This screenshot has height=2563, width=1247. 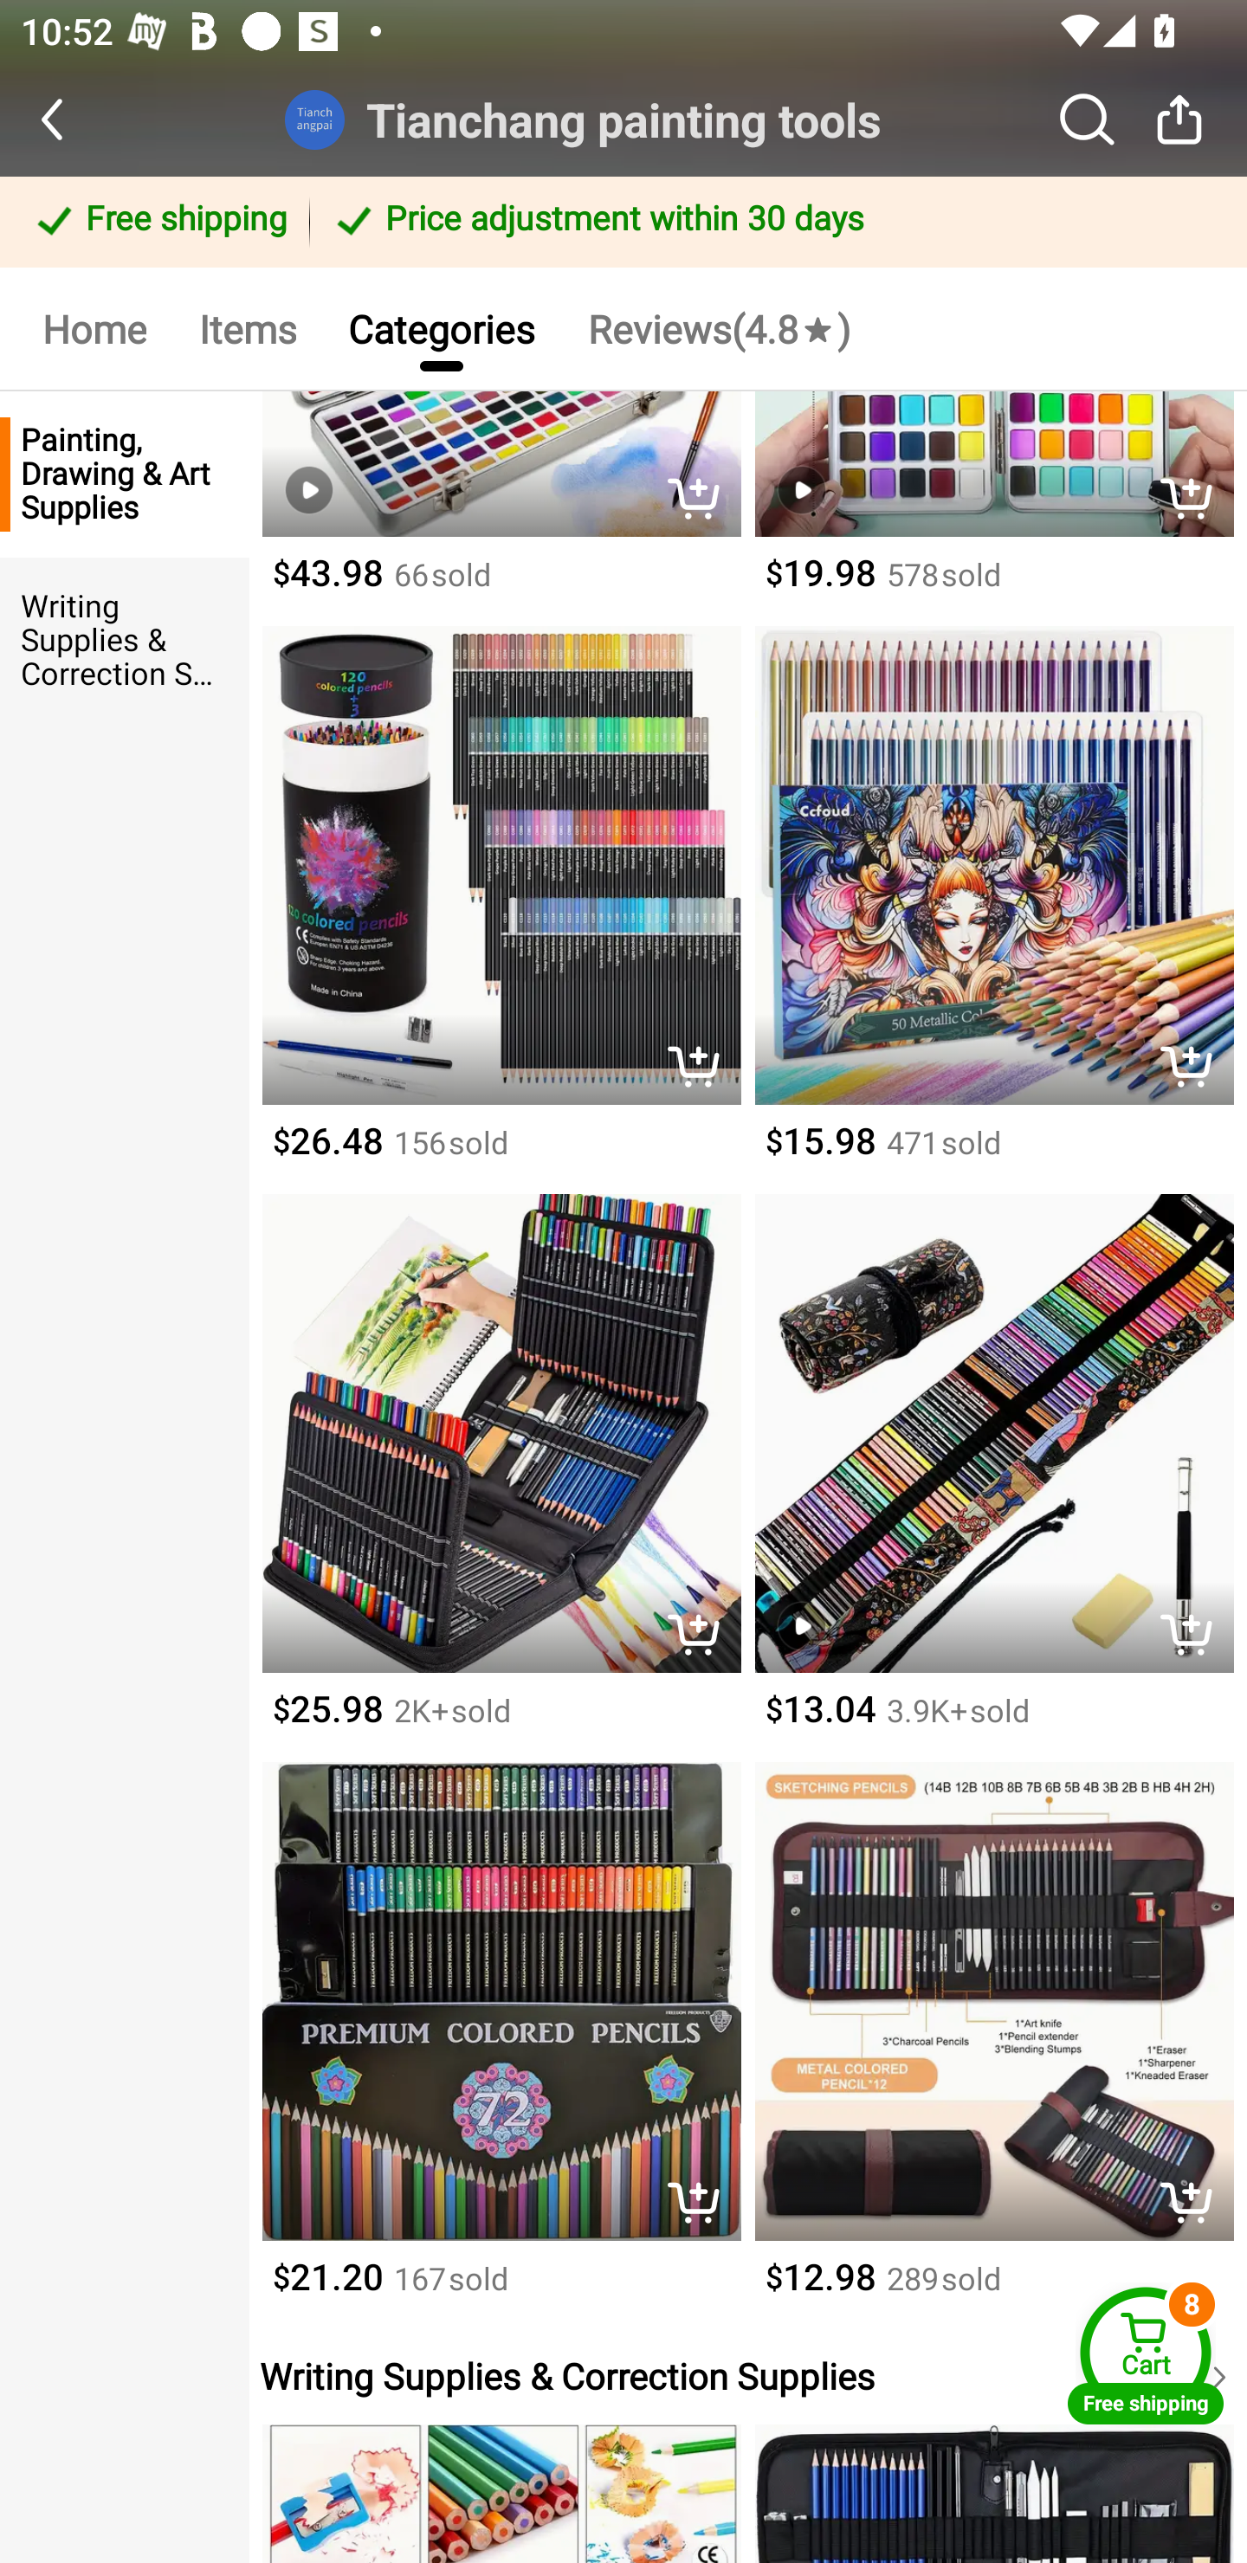 I want to click on Free shipping, so click(x=159, y=222).